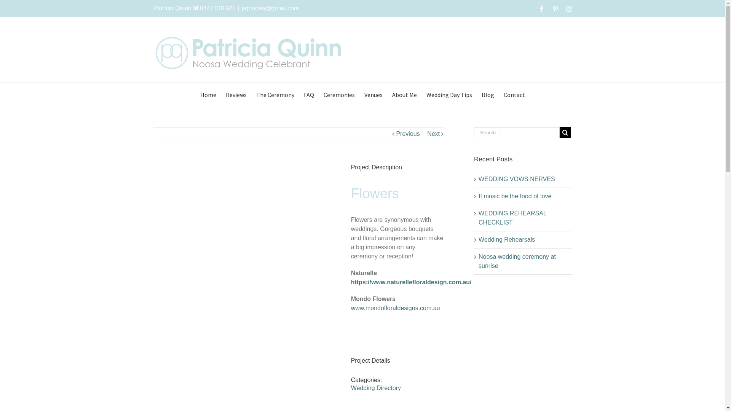 Image resolution: width=731 pixels, height=411 pixels. Describe the element at coordinates (270, 8) in the screenshot. I see `pqnoosa@gmail.com` at that location.